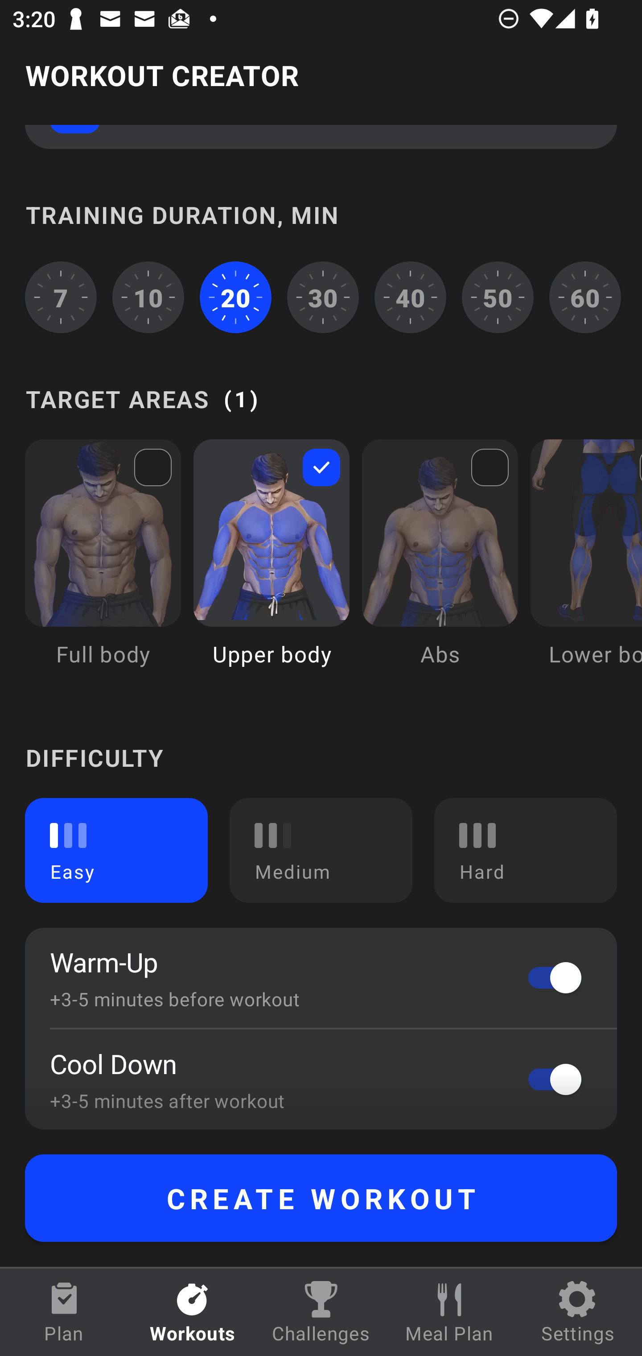  What do you see at coordinates (64, 1312) in the screenshot?
I see ` Plan ` at bounding box center [64, 1312].